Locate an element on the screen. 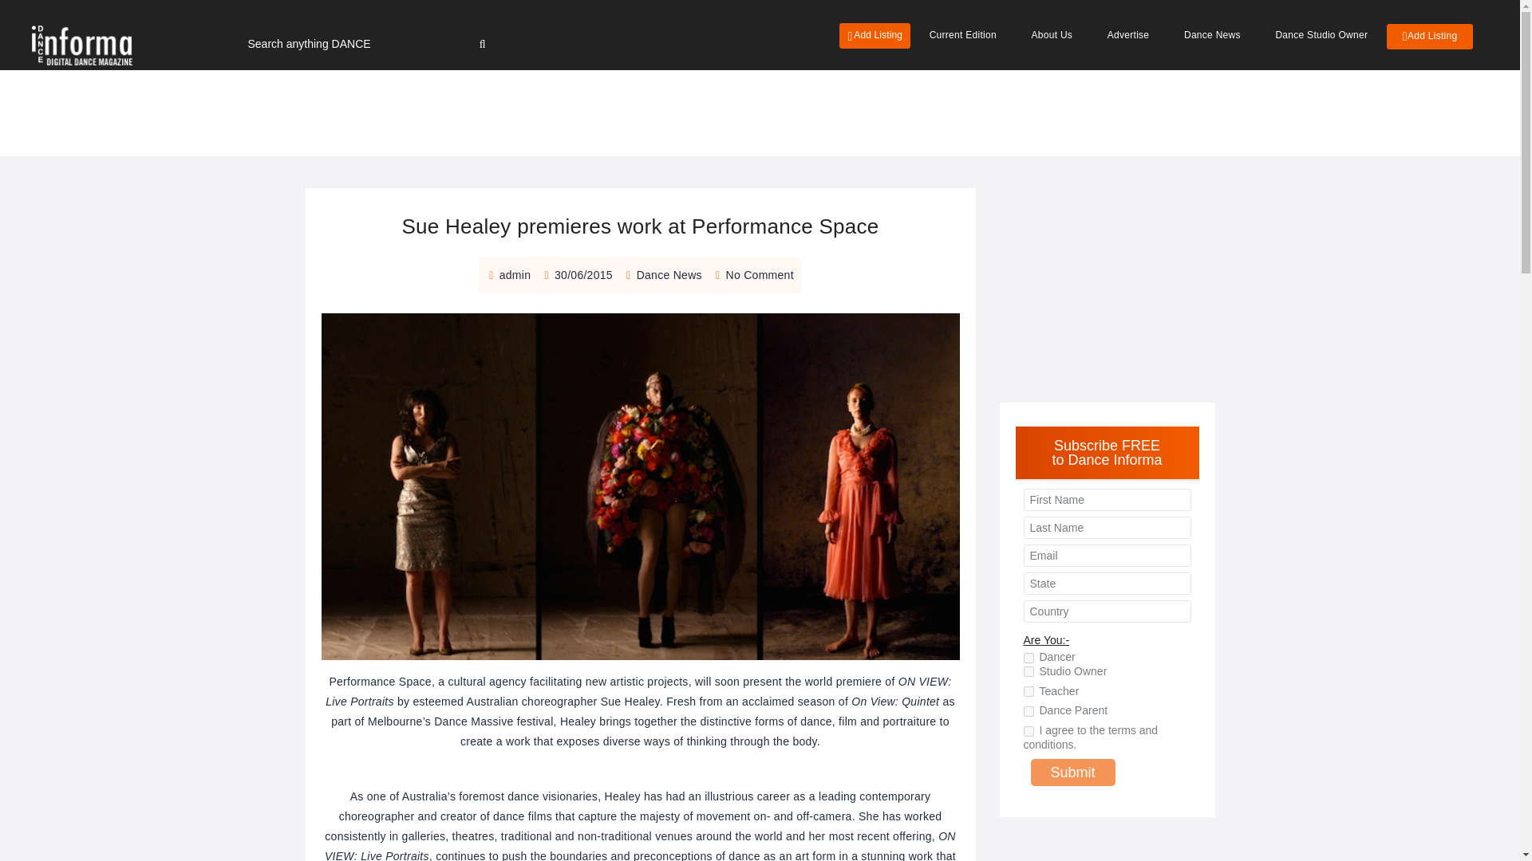  1 is located at coordinates (1028, 671).